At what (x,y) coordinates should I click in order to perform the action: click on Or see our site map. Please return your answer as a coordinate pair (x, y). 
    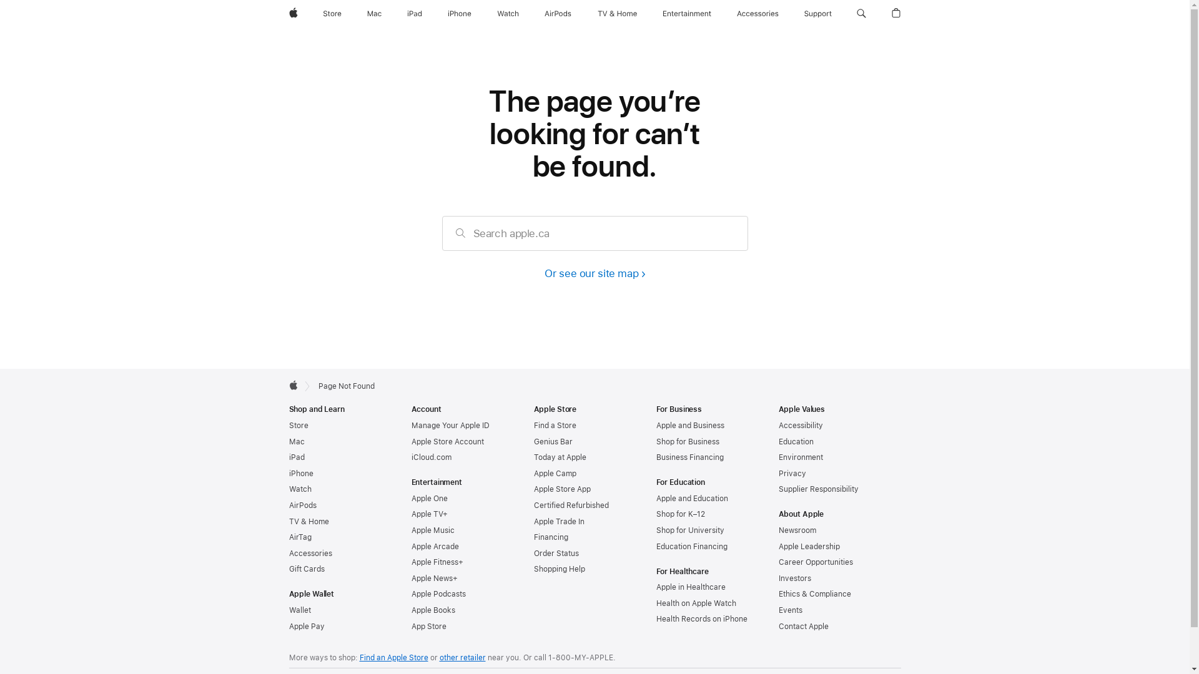
    Looking at the image, I should click on (595, 273).